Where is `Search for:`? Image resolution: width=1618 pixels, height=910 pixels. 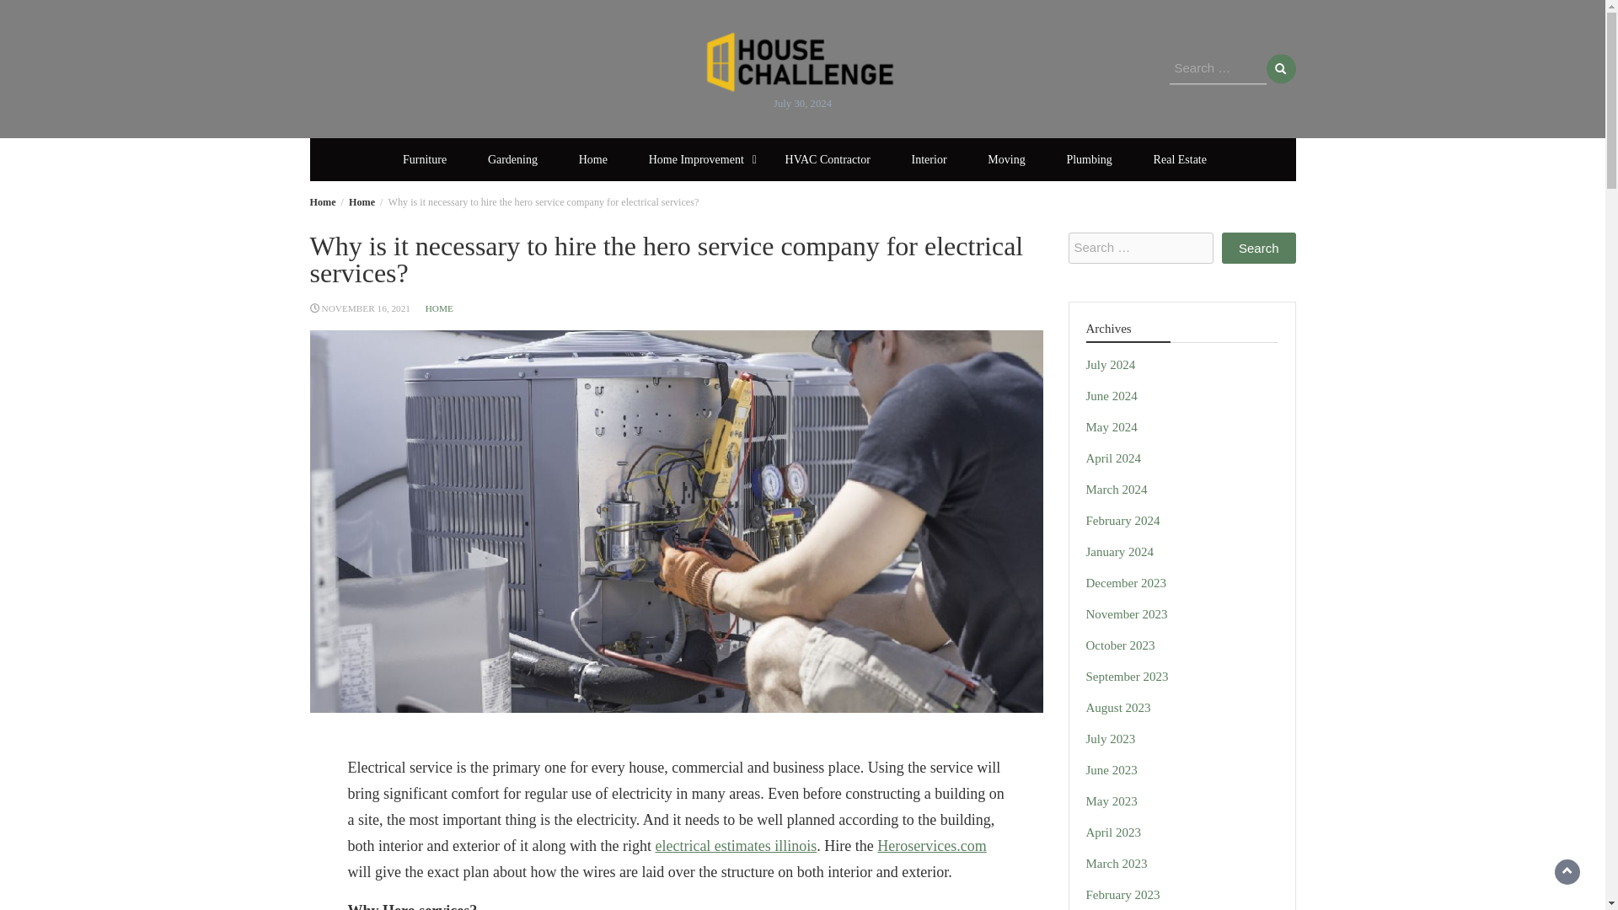
Search for: is located at coordinates (1219, 69).